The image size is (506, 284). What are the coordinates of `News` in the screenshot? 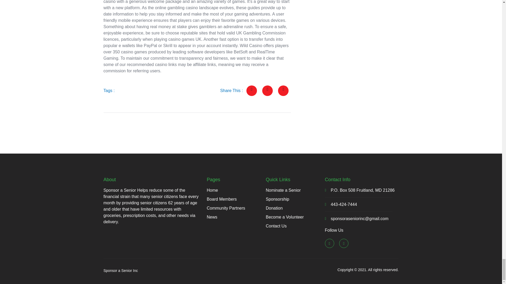 It's located at (236, 217).